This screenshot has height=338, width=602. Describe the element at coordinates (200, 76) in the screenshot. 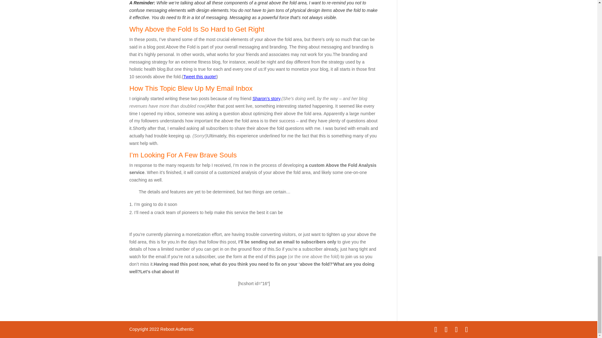

I see `Tweet this quote!` at that location.